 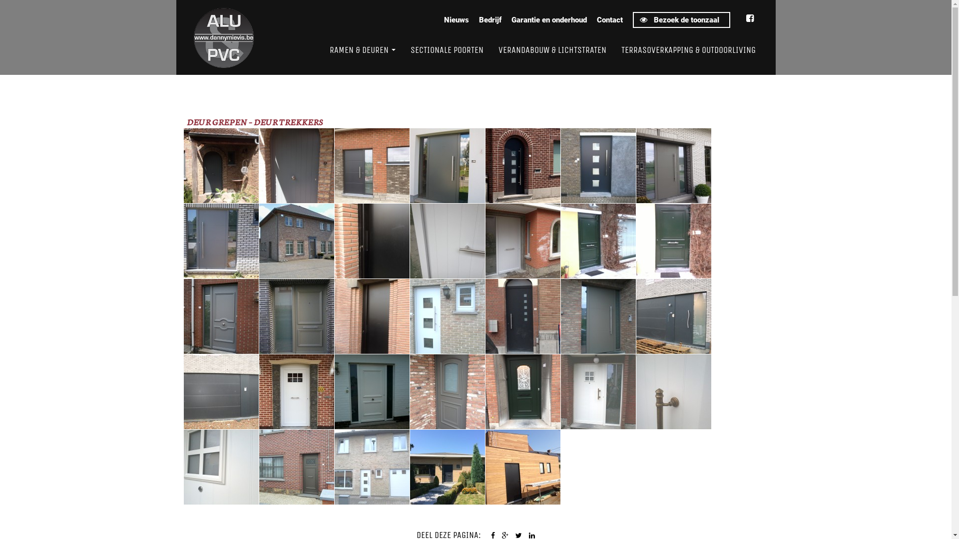 I want to click on Bezoek de toonzaal, so click(x=681, y=20).